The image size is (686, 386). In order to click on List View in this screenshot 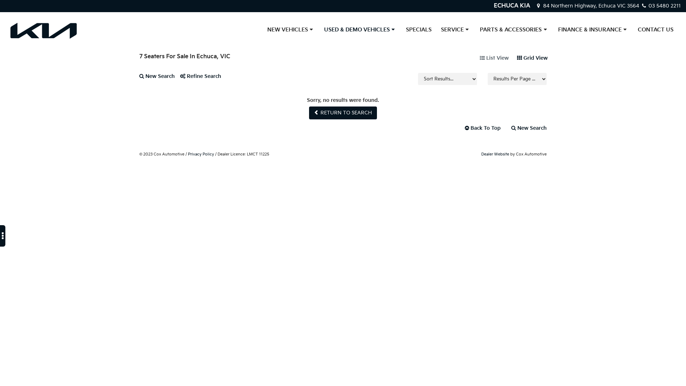, I will do `click(494, 58)`.